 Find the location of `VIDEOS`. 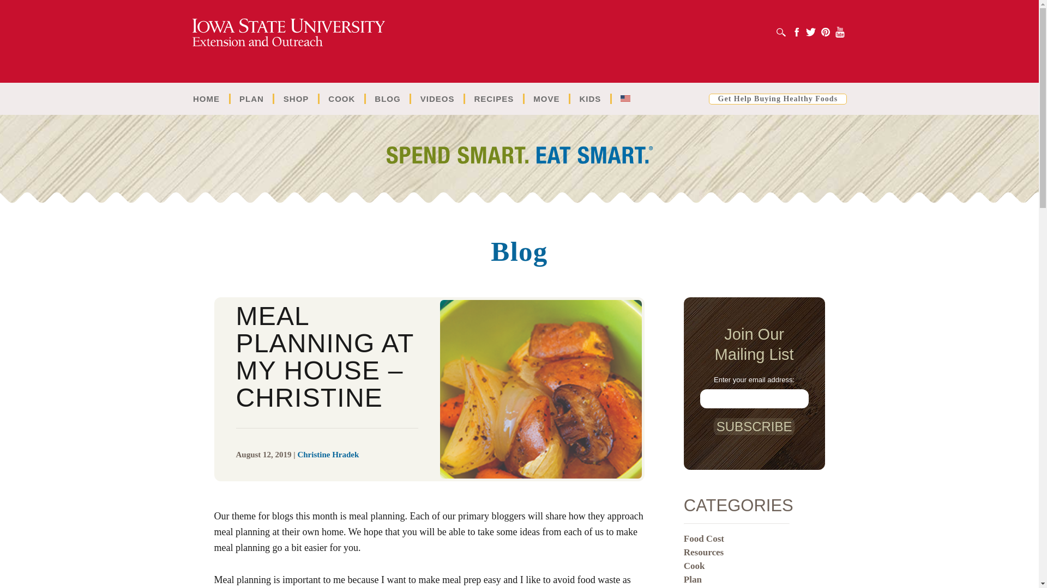

VIDEOS is located at coordinates (437, 99).